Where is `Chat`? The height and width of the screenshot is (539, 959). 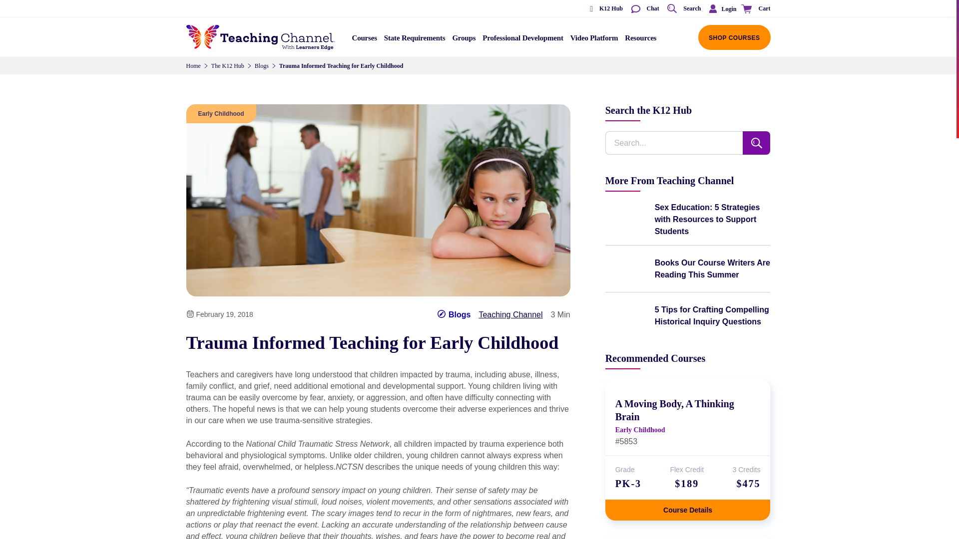 Chat is located at coordinates (644, 9).